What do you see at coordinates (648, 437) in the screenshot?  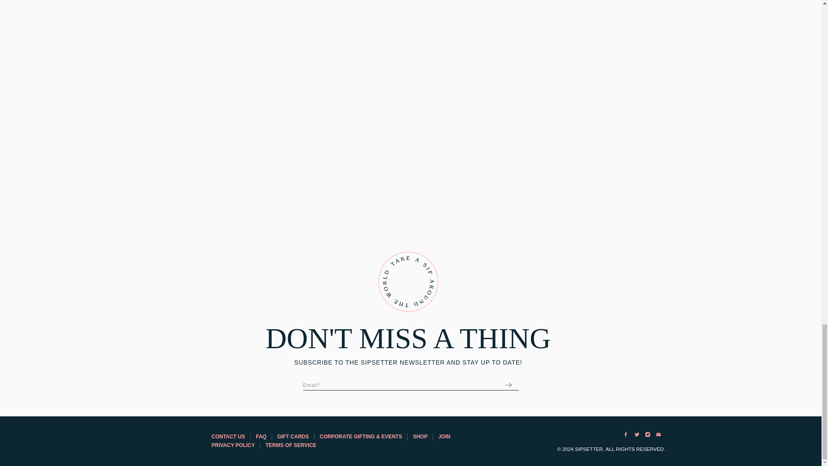 I see `sipsetter on Instagram` at bounding box center [648, 437].